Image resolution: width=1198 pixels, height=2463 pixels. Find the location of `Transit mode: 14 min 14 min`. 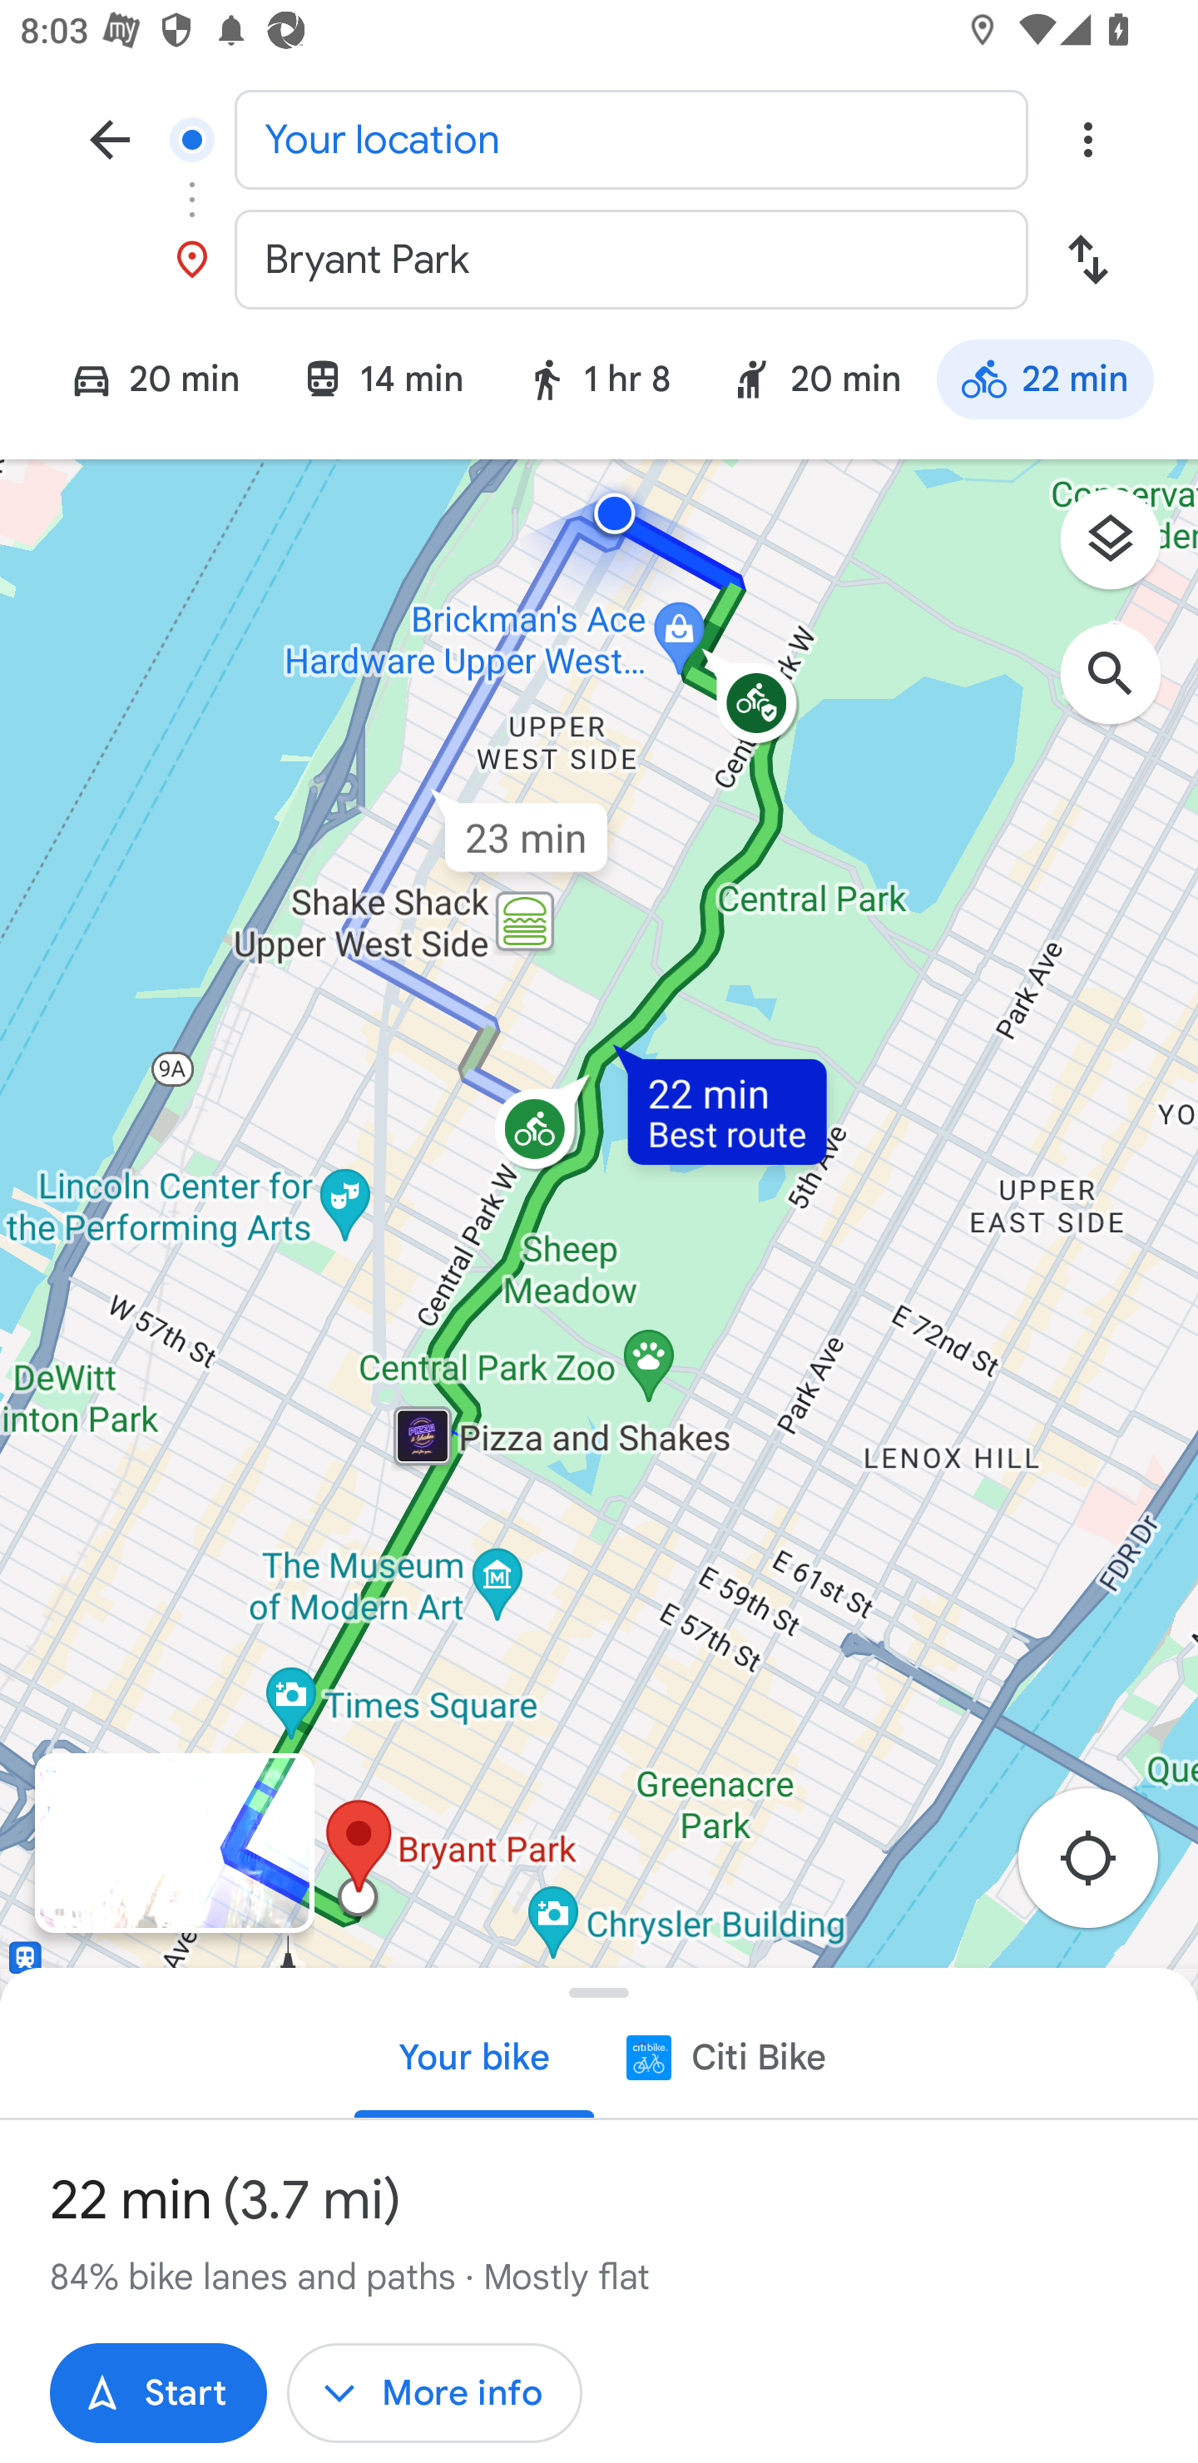

Transit mode: 14 min 14 min is located at coordinates (382, 384).